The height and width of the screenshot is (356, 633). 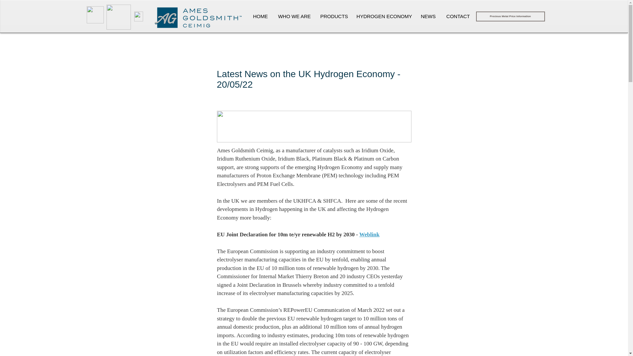 I want to click on CONTACT, so click(x=458, y=16).